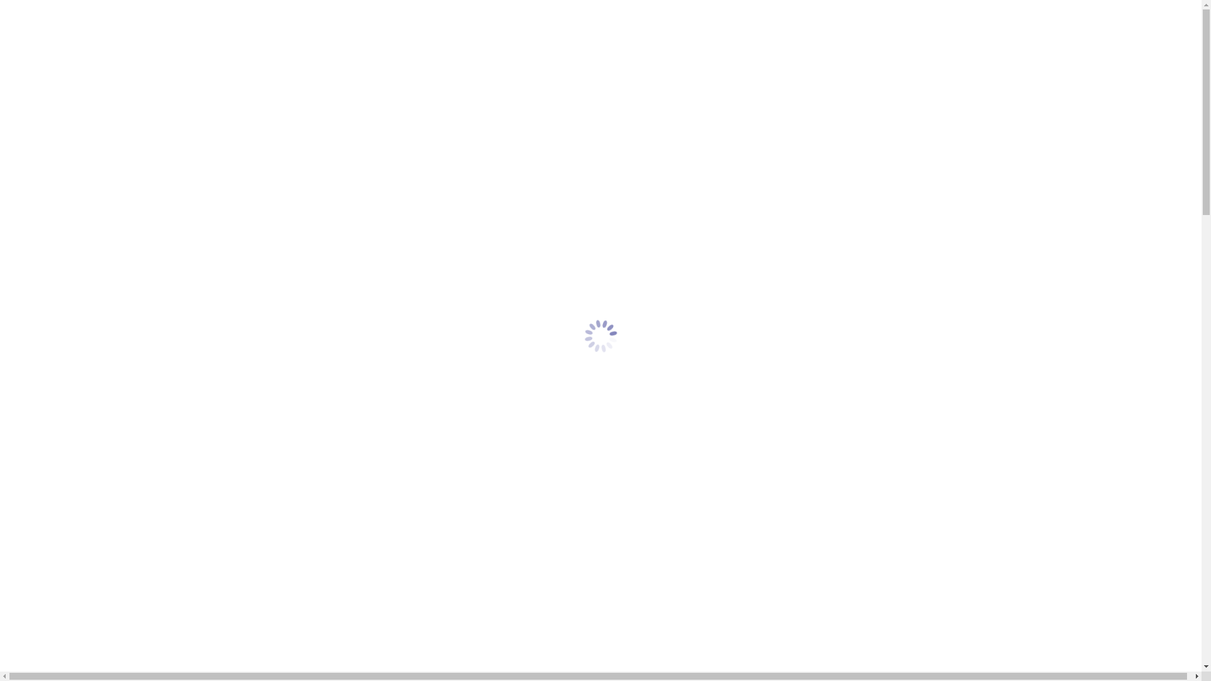 The width and height of the screenshot is (1211, 681). Describe the element at coordinates (57, 154) in the screenshot. I see `CONTACT` at that location.